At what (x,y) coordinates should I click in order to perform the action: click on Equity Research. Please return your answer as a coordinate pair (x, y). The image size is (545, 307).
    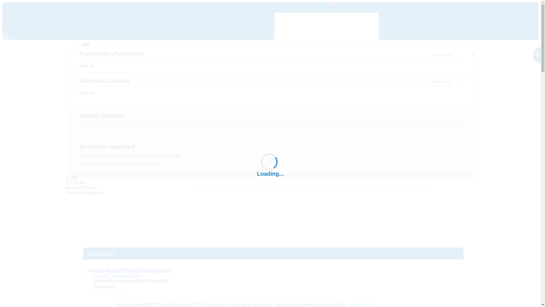
    Looking at the image, I should click on (259, 48).